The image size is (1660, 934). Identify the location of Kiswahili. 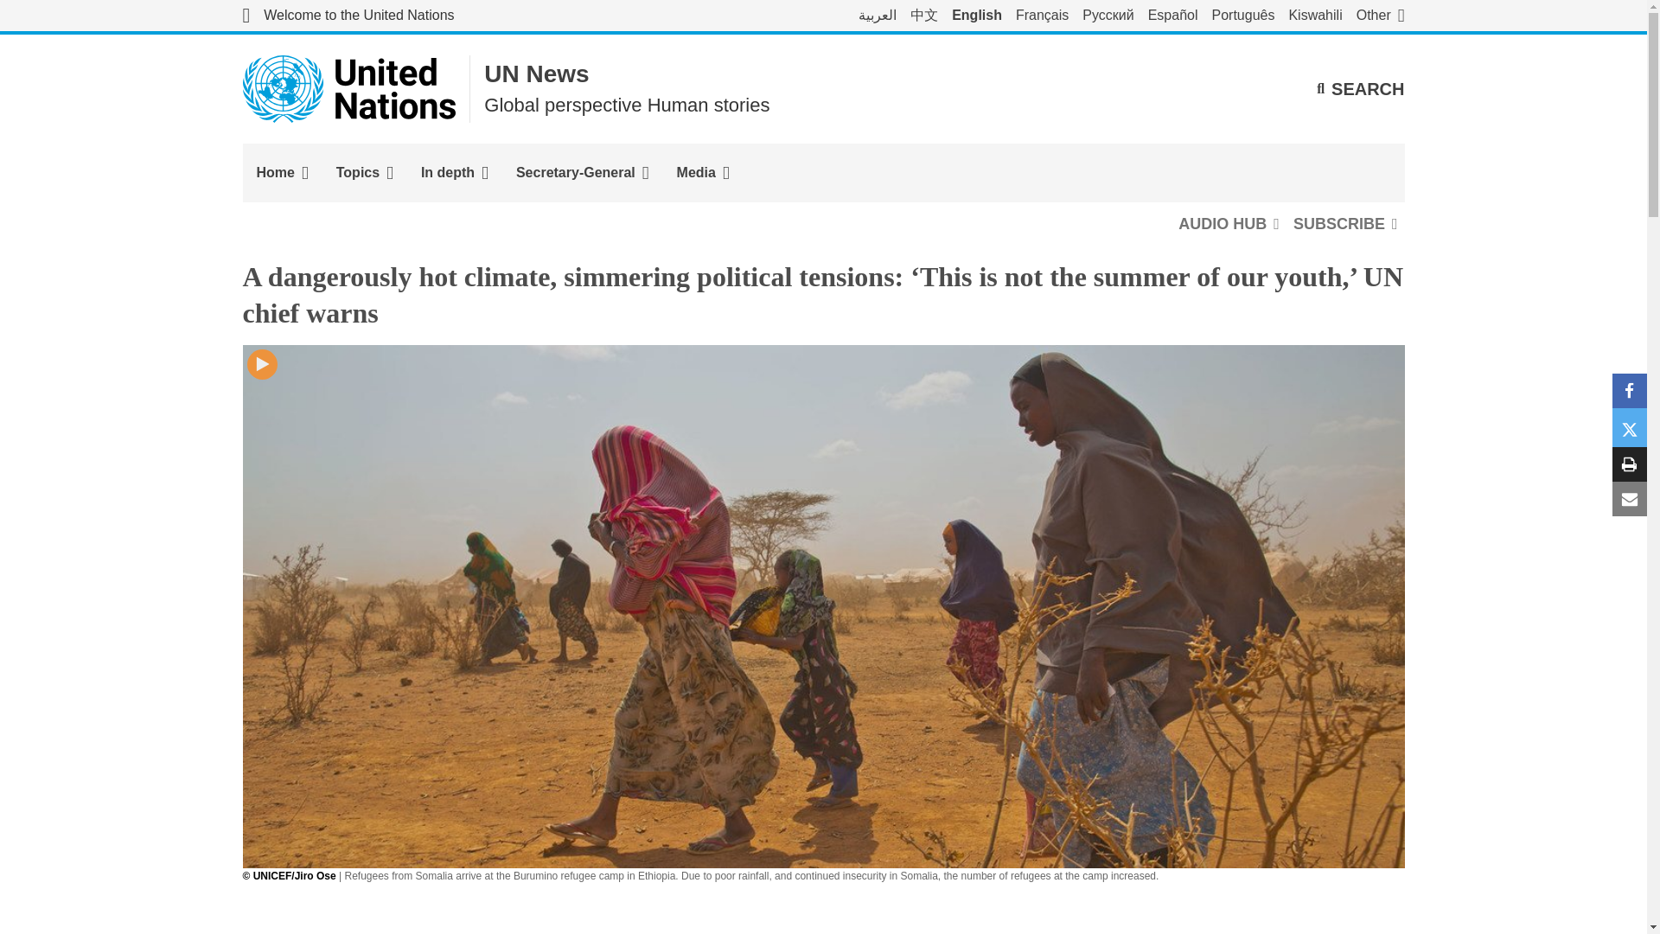
(1314, 16).